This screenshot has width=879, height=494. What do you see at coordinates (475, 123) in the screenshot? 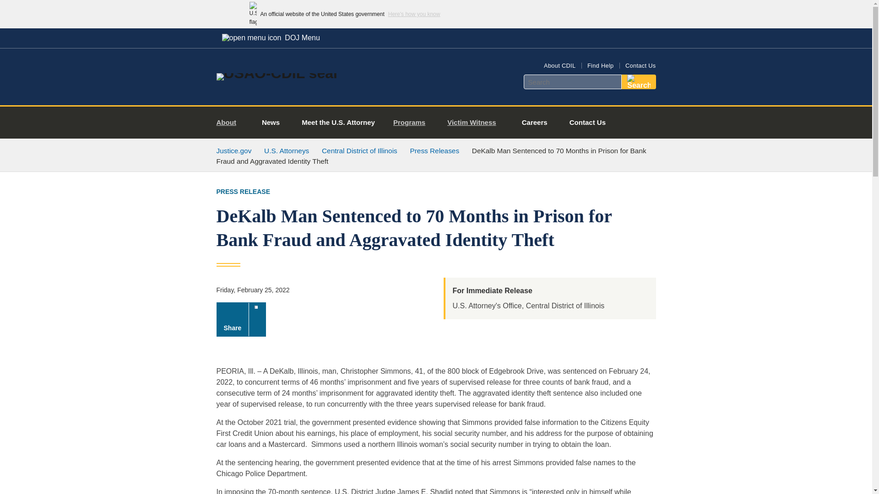
I see `Victim Witness` at bounding box center [475, 123].